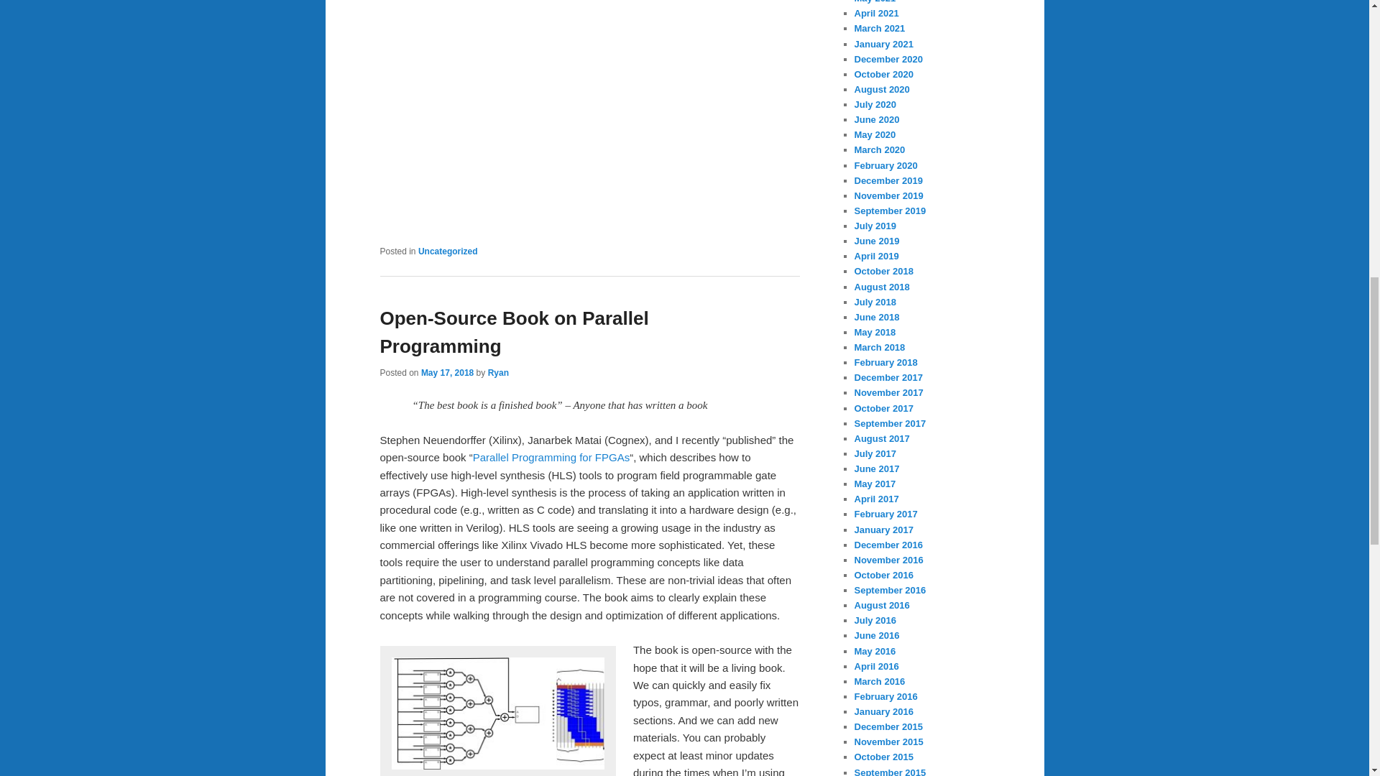 The width and height of the screenshot is (1380, 776). What do you see at coordinates (447, 251) in the screenshot?
I see `Uncategorized` at bounding box center [447, 251].